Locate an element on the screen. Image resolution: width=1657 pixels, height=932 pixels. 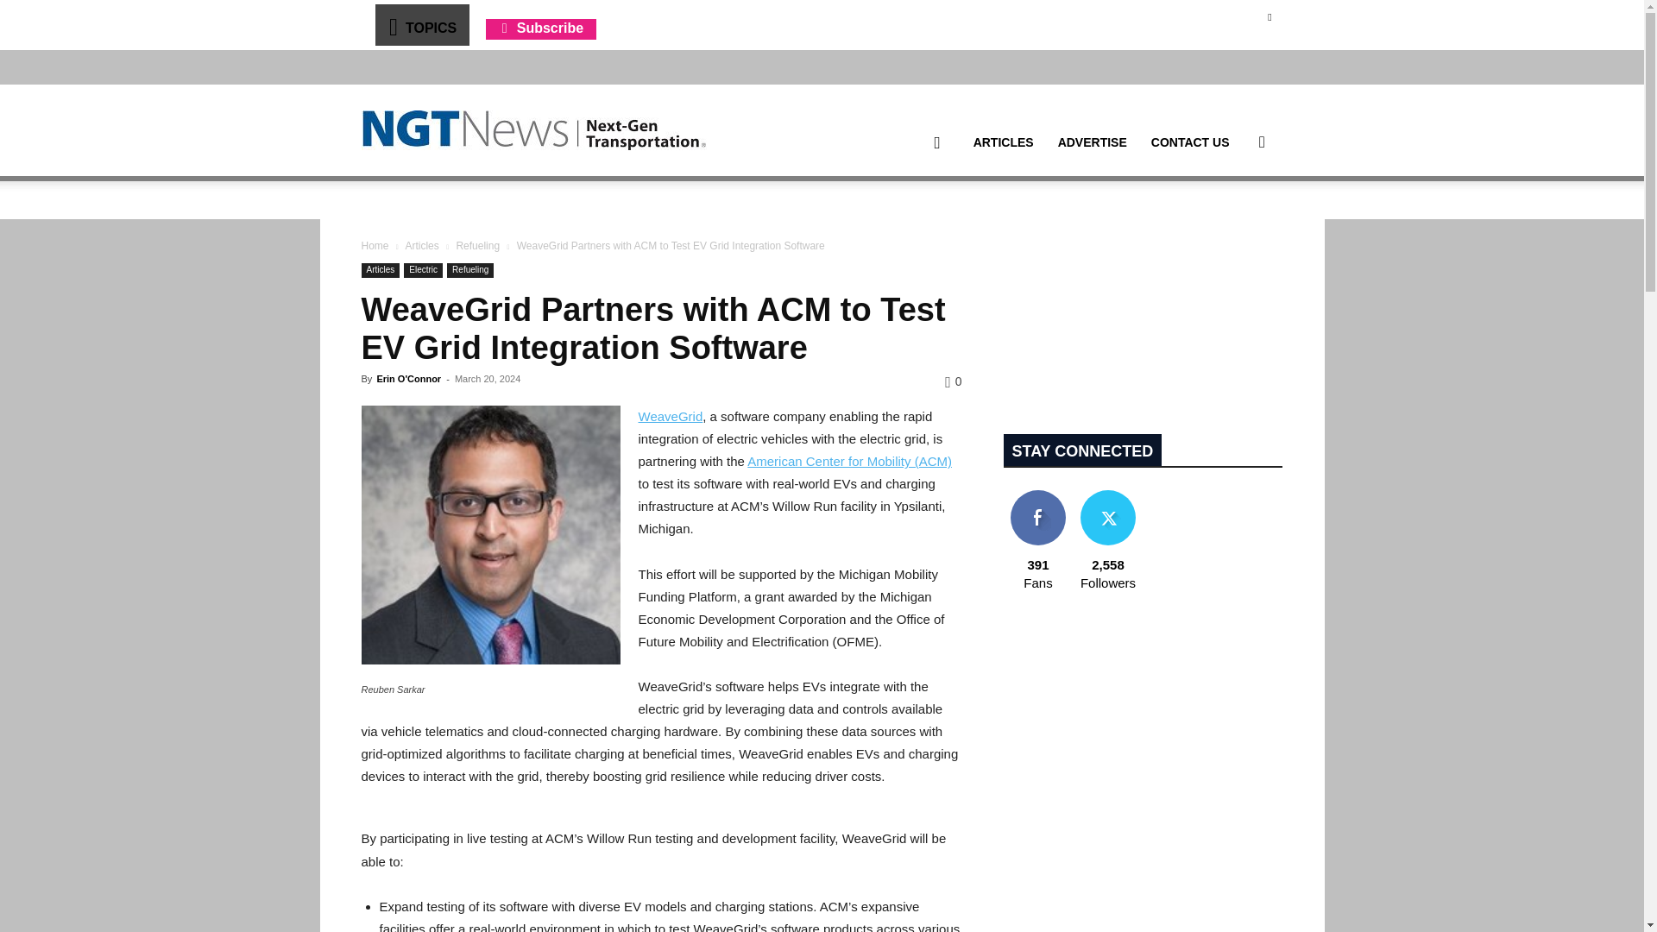
Search is located at coordinates (1234, 224).